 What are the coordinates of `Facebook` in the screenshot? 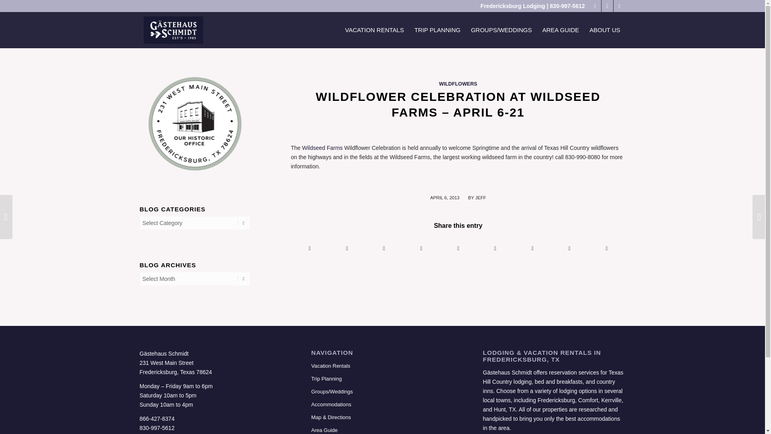 It's located at (595, 6).